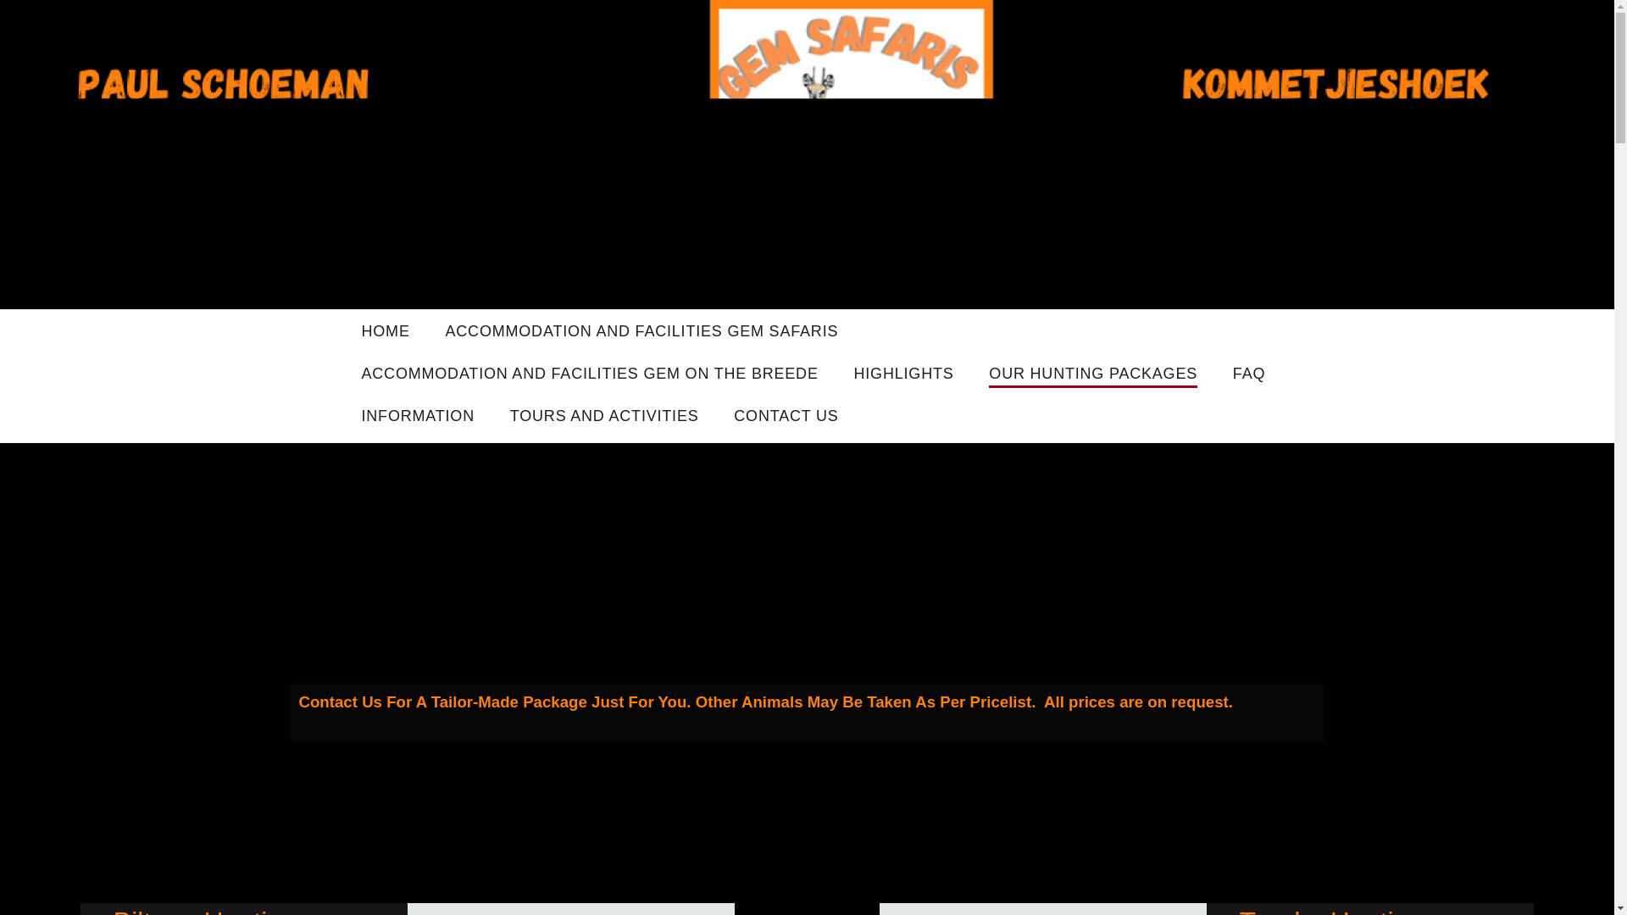  Describe the element at coordinates (1249, 374) in the screenshot. I see `FAQ` at that location.